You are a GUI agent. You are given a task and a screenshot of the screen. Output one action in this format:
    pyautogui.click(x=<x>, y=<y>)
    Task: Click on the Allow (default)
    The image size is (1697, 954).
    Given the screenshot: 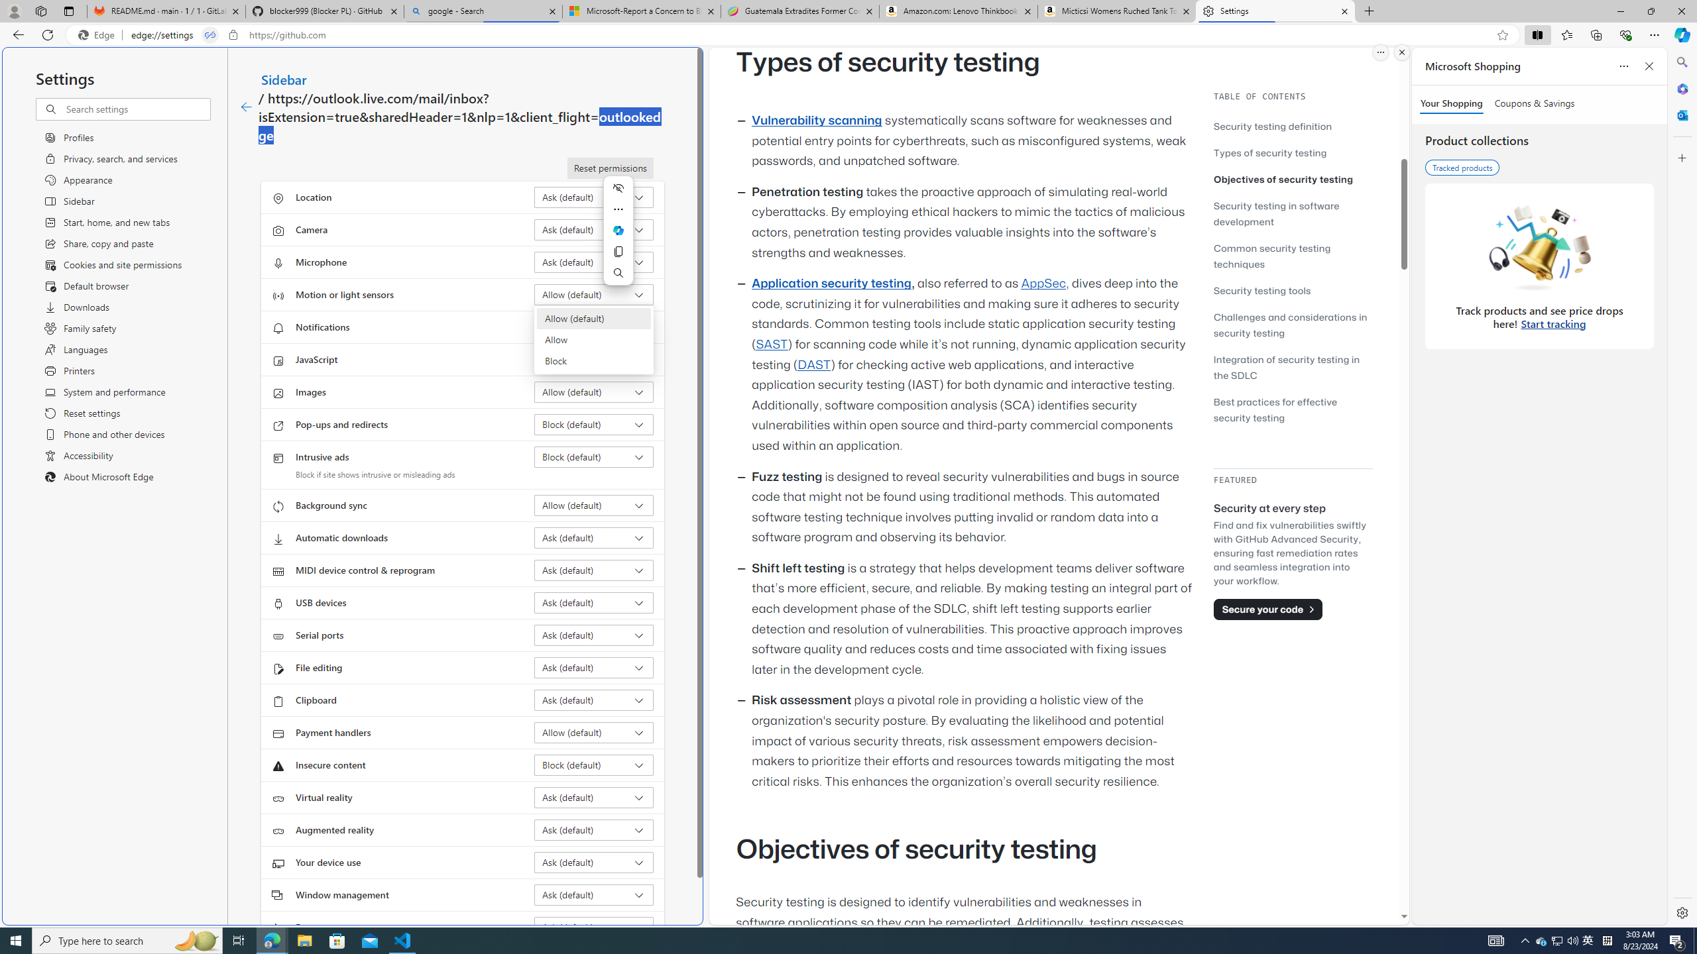 What is the action you would take?
    pyautogui.click(x=594, y=318)
    